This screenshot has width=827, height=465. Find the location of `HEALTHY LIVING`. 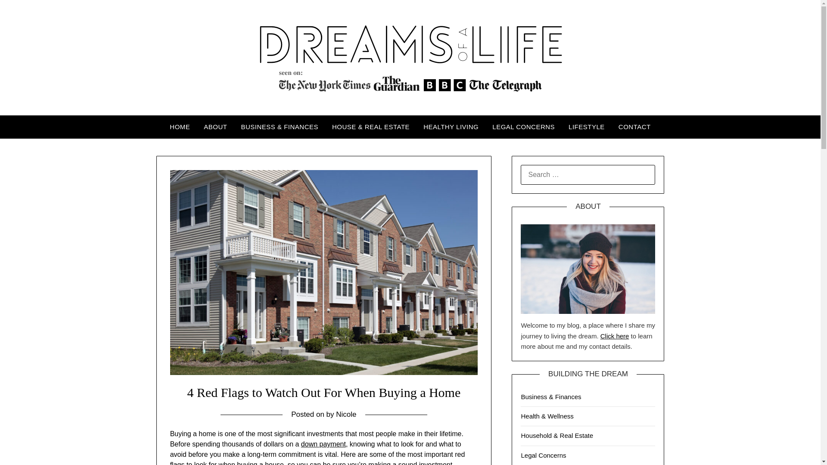

HEALTHY LIVING is located at coordinates (451, 127).